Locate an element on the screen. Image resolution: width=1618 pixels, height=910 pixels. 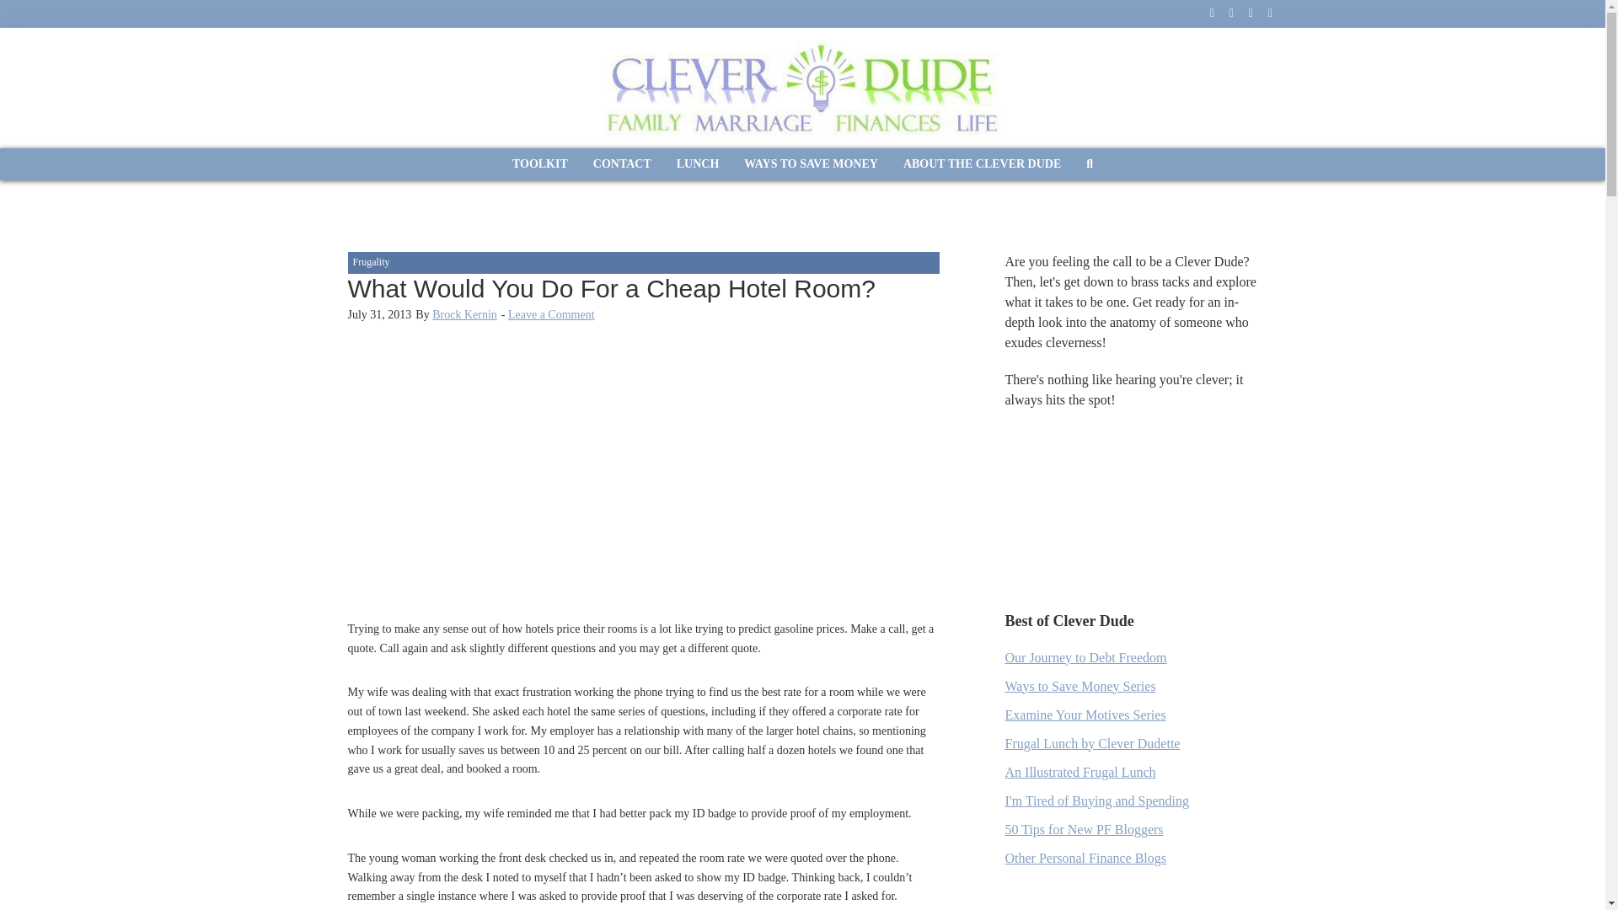
Frugality is located at coordinates (371, 261).